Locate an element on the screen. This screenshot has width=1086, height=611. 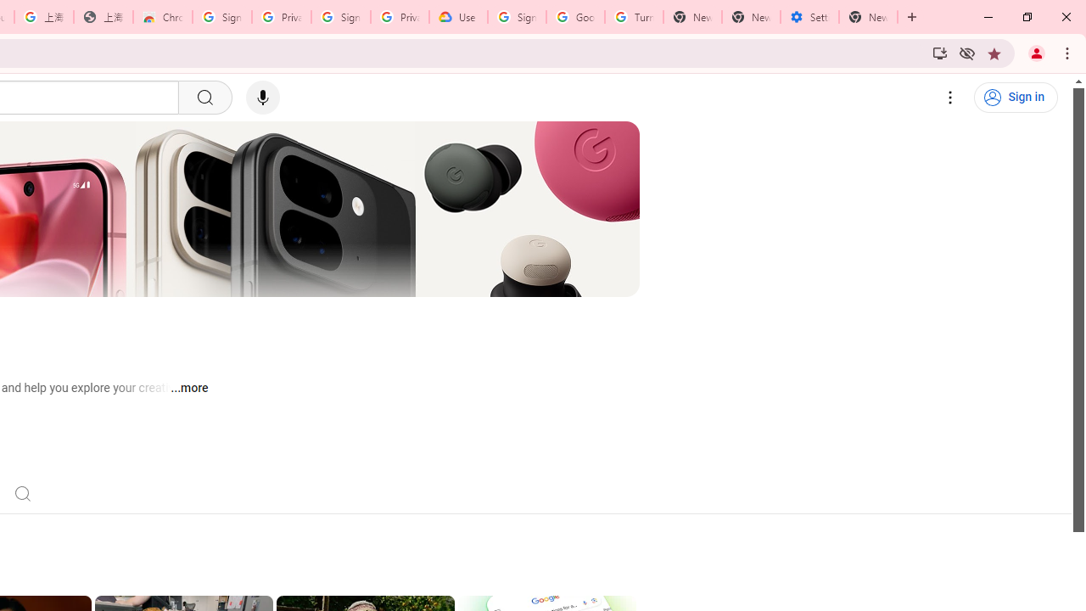
Settings is located at coordinates (950, 98).